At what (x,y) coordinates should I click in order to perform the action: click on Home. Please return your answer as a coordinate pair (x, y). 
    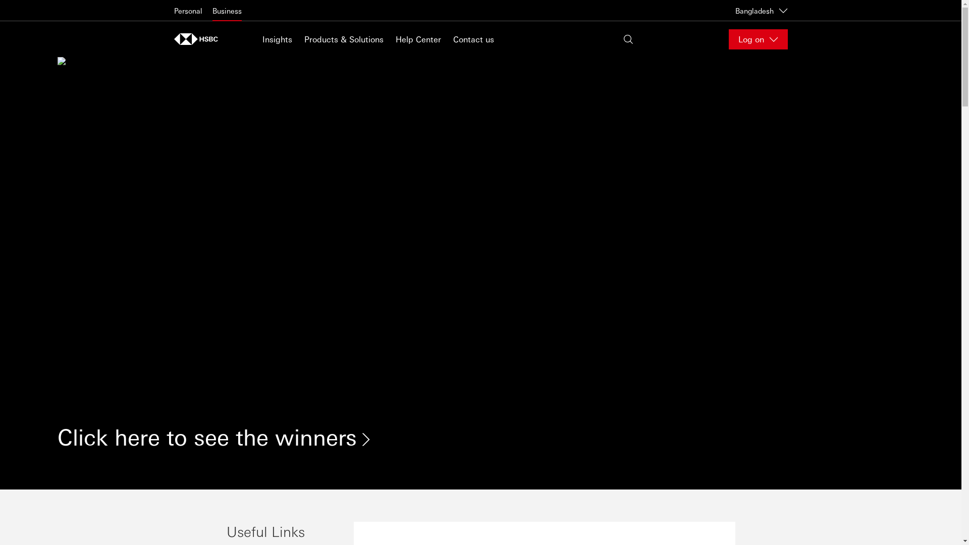
    Looking at the image, I should click on (199, 39).